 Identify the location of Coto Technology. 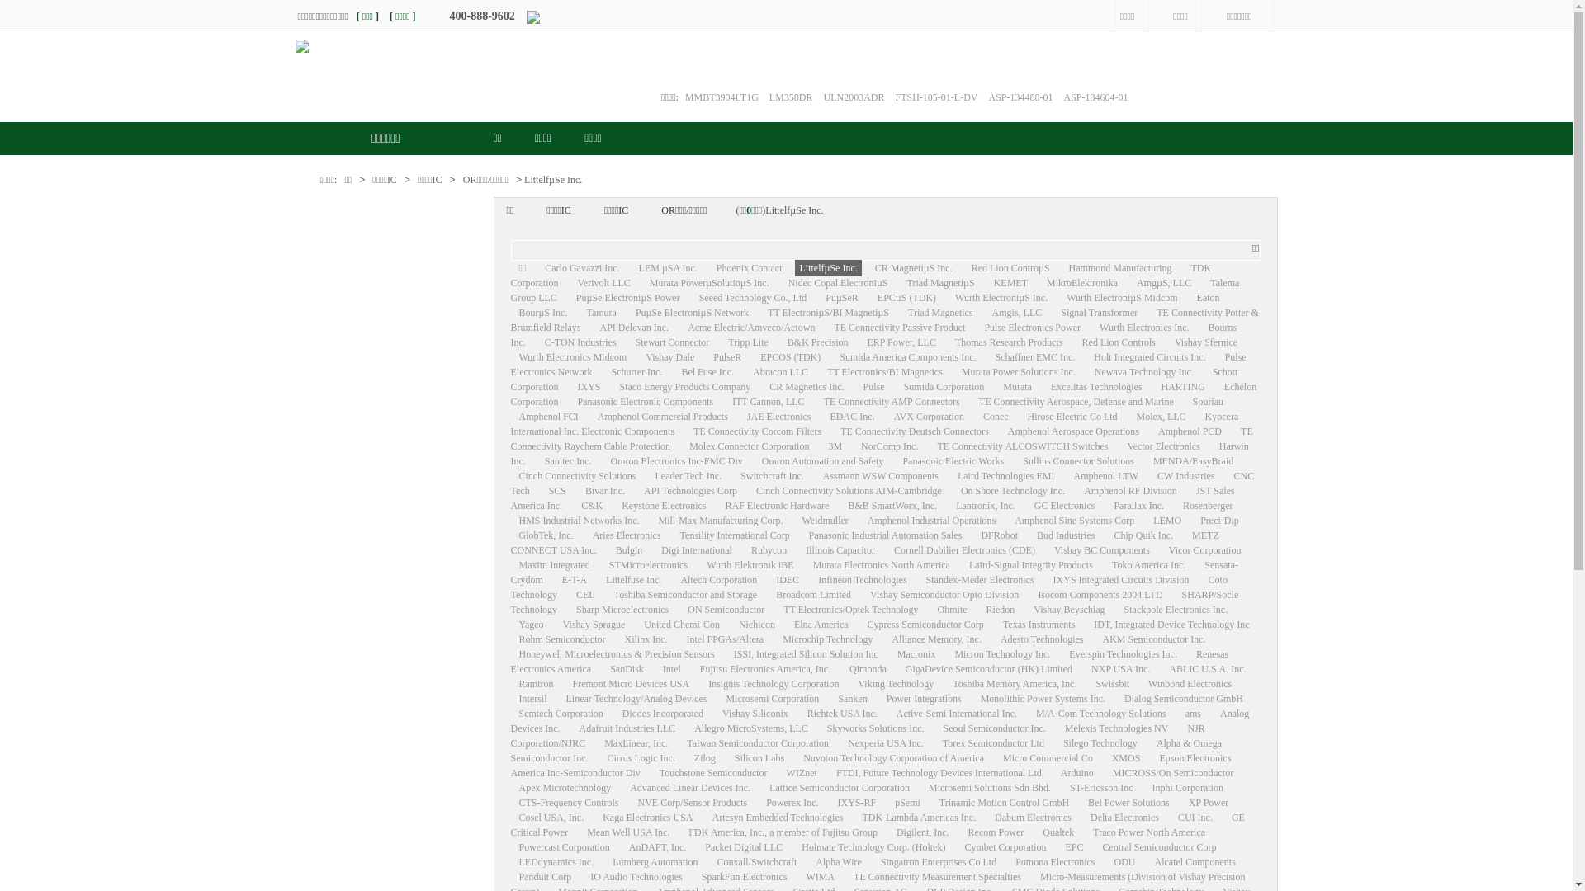
(868, 587).